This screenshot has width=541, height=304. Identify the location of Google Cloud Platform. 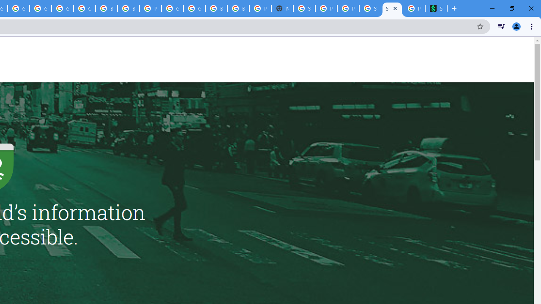
(172, 8).